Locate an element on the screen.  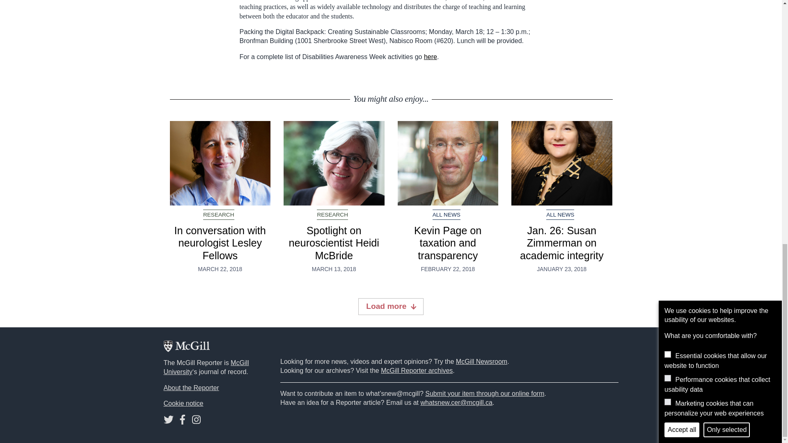
In conversation with neurologist Lesley Fellows is located at coordinates (220, 163).